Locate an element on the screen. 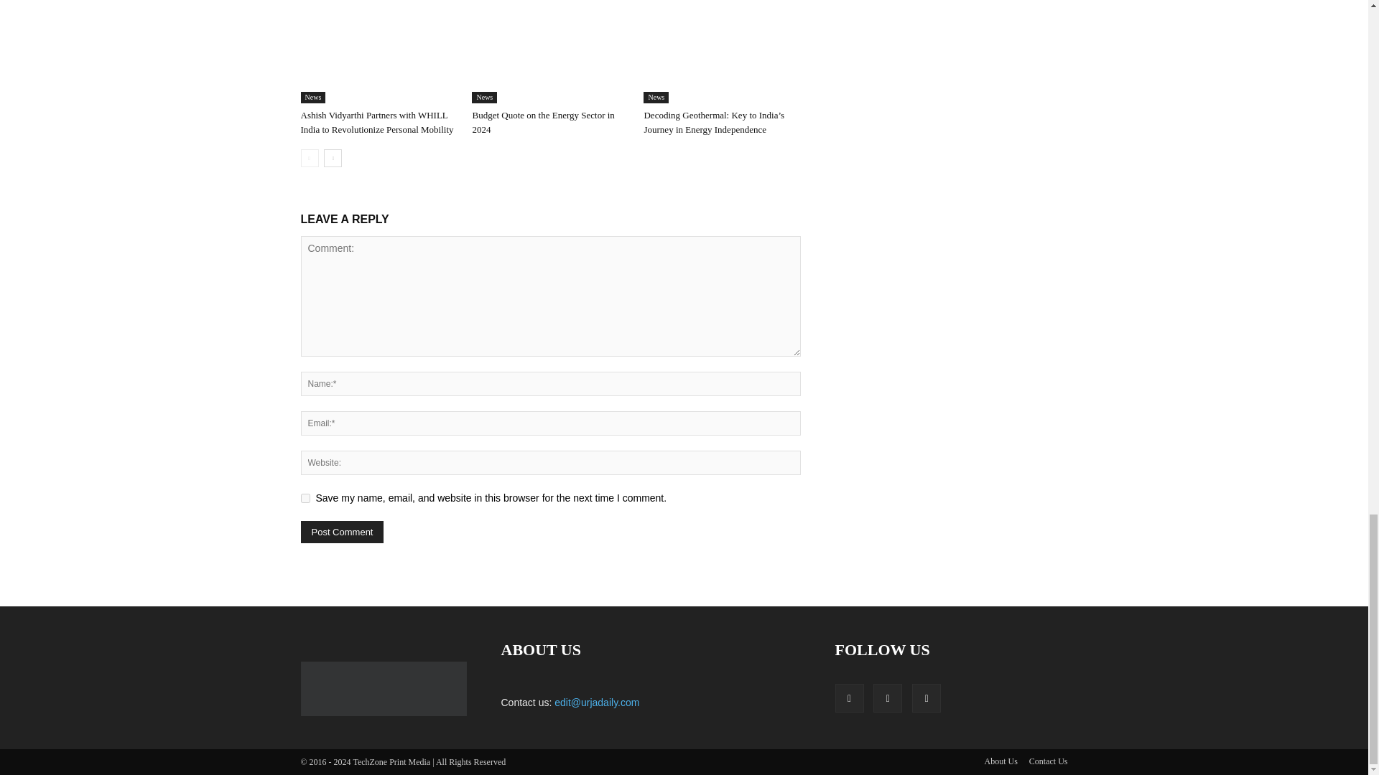  yes is located at coordinates (305, 498).